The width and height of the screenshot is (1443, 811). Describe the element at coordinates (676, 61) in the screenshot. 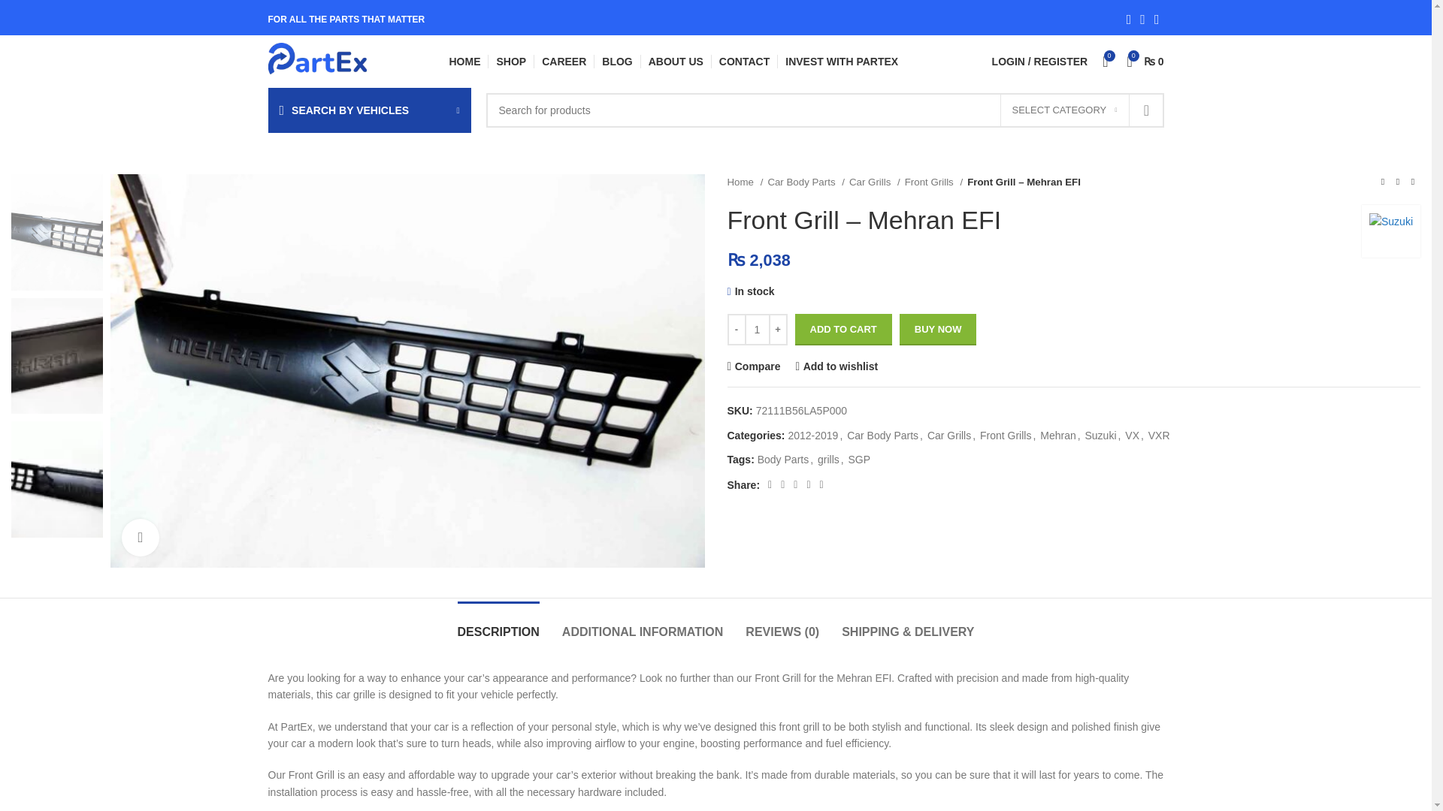

I see `ABOUT US` at that location.